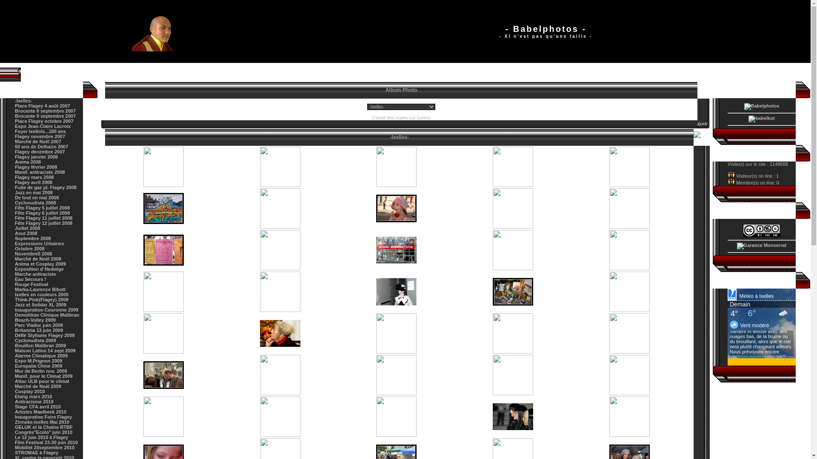 This screenshot has height=459, width=817. What do you see at coordinates (43, 126) in the screenshot?
I see `Expo Jean-Claire Lacroix` at bounding box center [43, 126].